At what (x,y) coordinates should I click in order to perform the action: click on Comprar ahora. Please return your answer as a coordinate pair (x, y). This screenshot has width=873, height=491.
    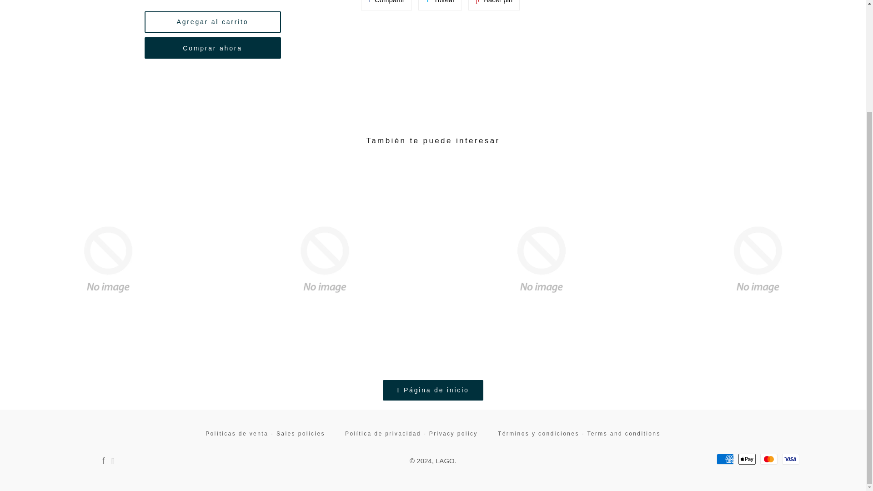
    Looking at the image, I should click on (791, 459).